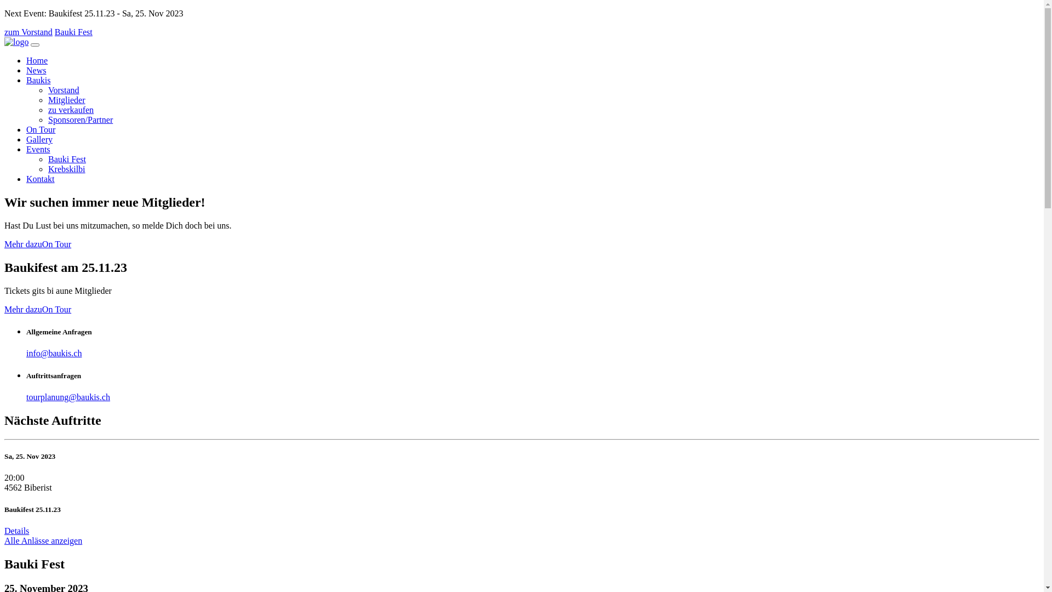 This screenshot has width=1052, height=592. I want to click on Mitglieder, so click(67, 100).